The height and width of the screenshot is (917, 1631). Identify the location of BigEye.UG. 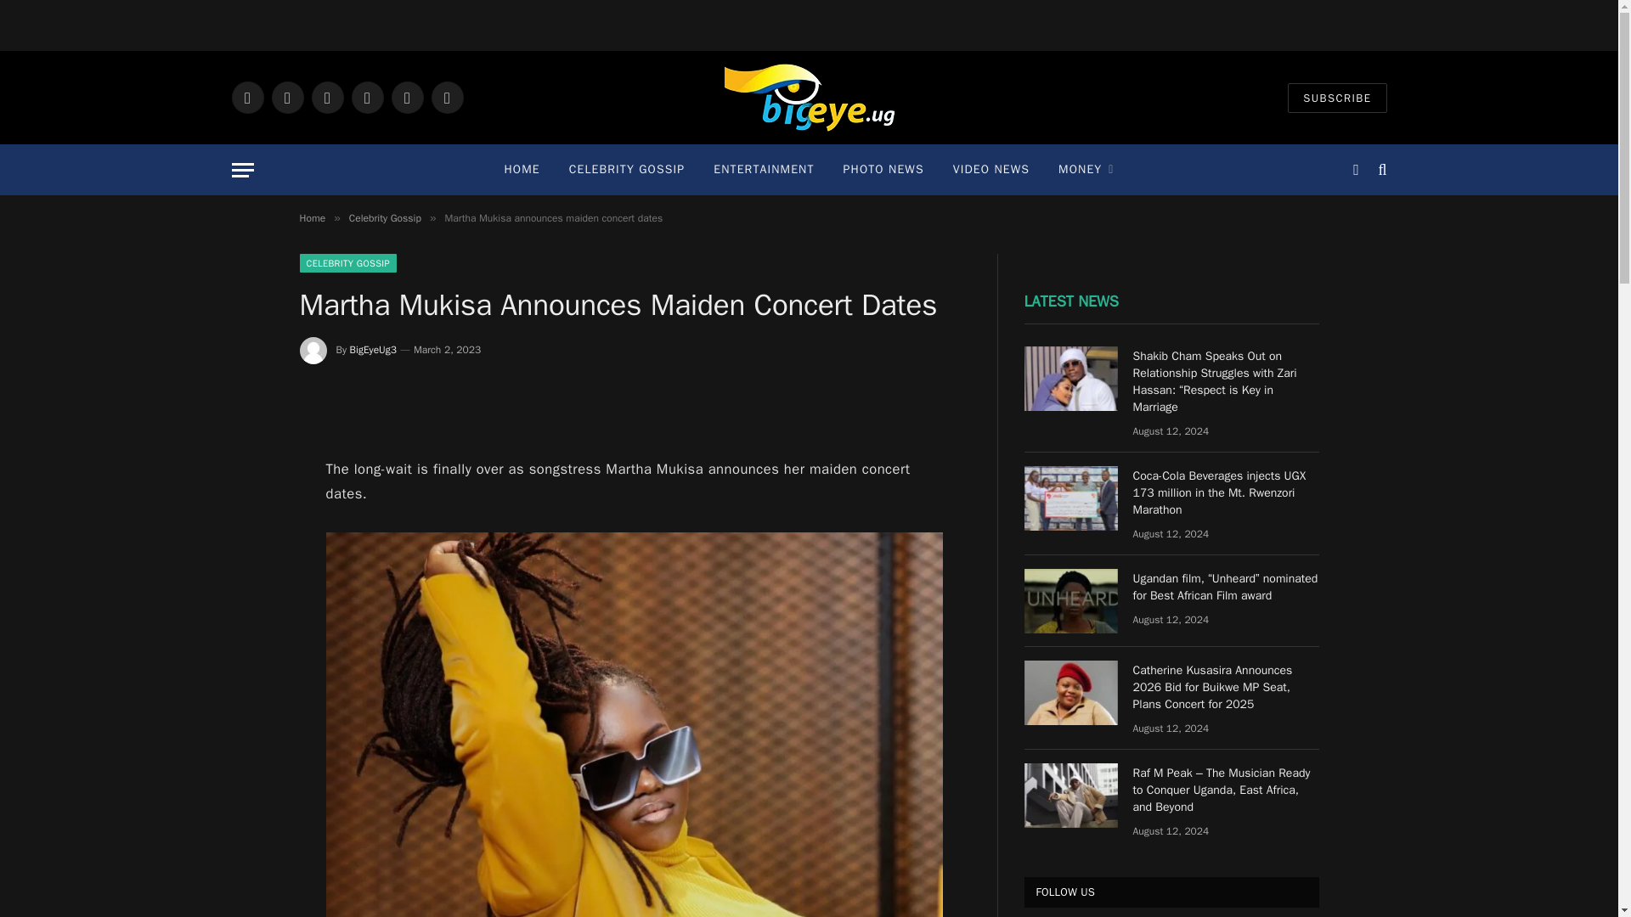
(809, 97).